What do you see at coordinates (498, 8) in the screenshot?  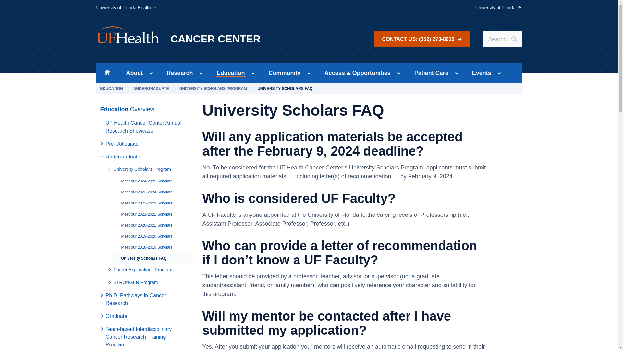 I see `University of Florida` at bounding box center [498, 8].